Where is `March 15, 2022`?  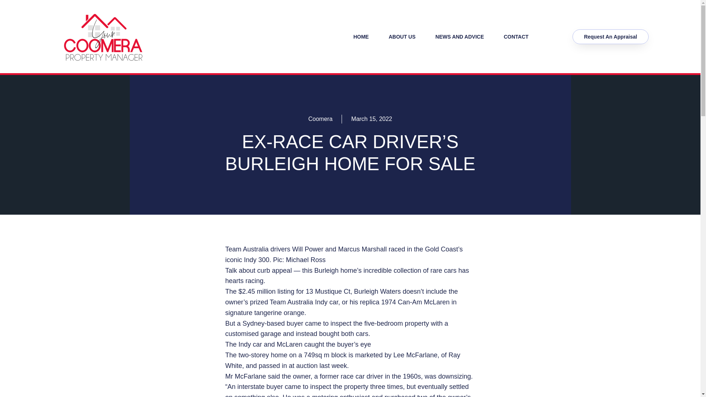
March 15, 2022 is located at coordinates (371, 119).